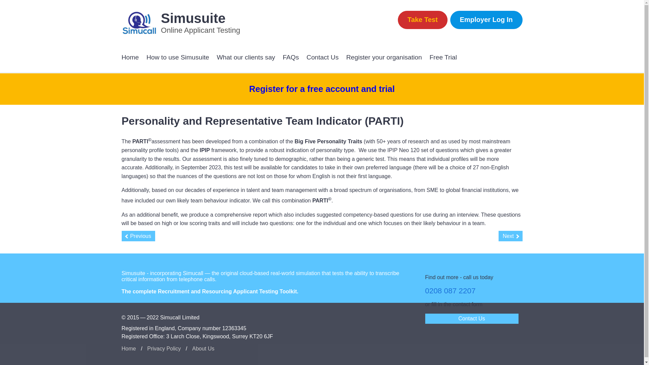  What do you see at coordinates (384, 58) in the screenshot?
I see `Register your organisation` at bounding box center [384, 58].